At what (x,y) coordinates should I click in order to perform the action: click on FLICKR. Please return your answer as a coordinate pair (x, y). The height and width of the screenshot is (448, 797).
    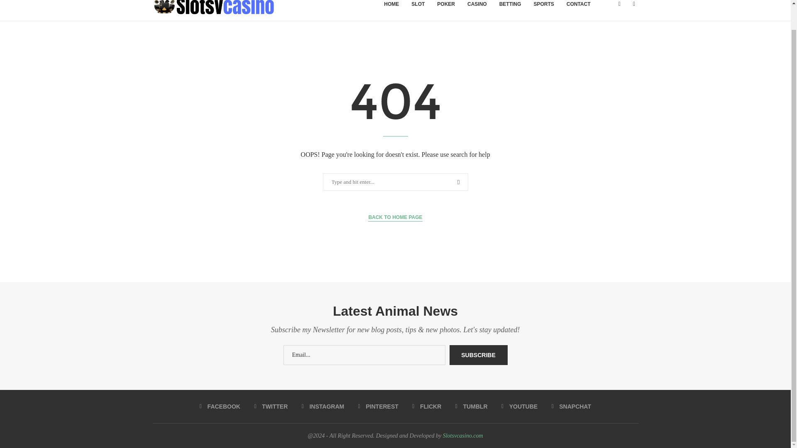
    Looking at the image, I should click on (427, 407).